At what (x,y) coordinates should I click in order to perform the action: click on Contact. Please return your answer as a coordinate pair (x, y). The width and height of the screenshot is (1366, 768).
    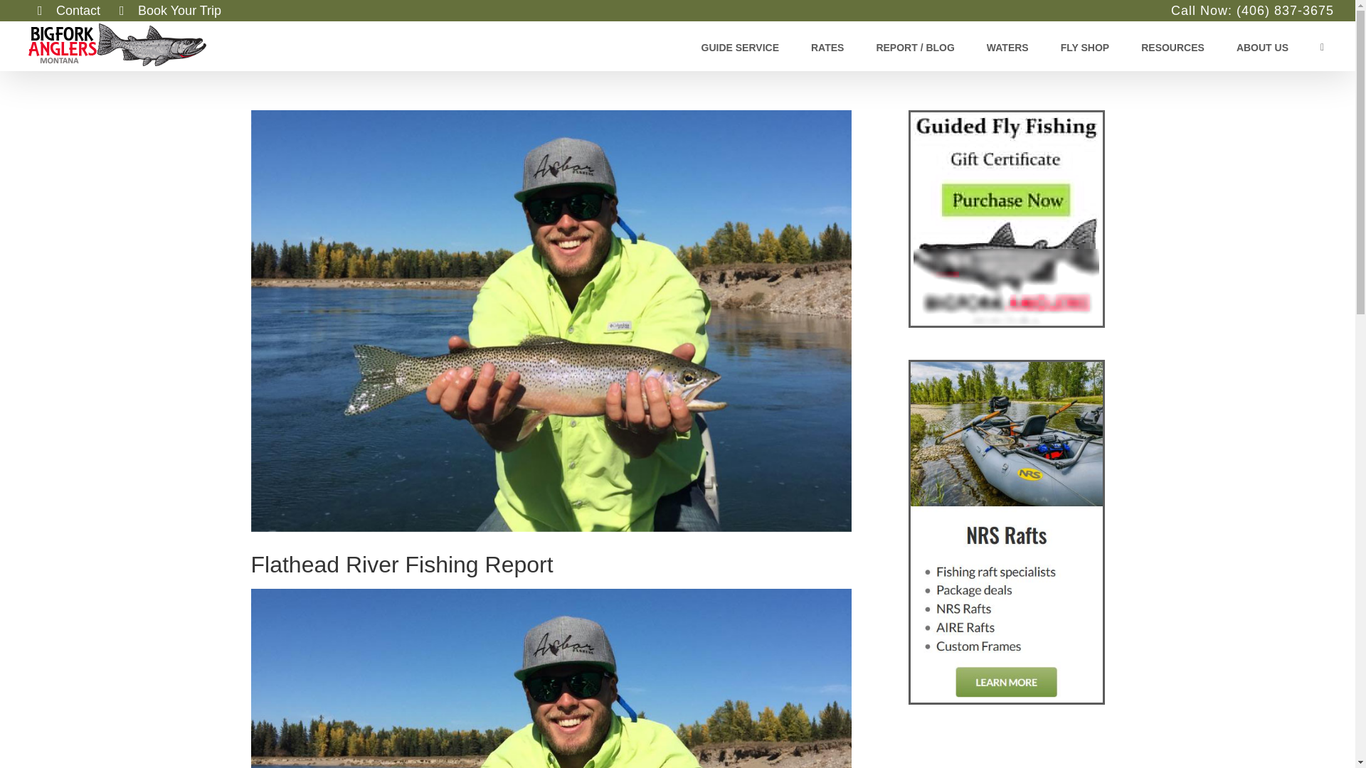
    Looking at the image, I should click on (68, 11).